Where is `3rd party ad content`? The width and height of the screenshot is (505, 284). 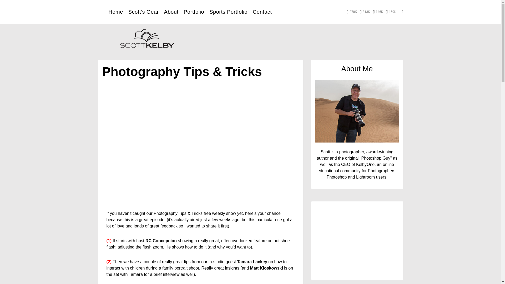
3rd party ad content is located at coordinates (305, 39).